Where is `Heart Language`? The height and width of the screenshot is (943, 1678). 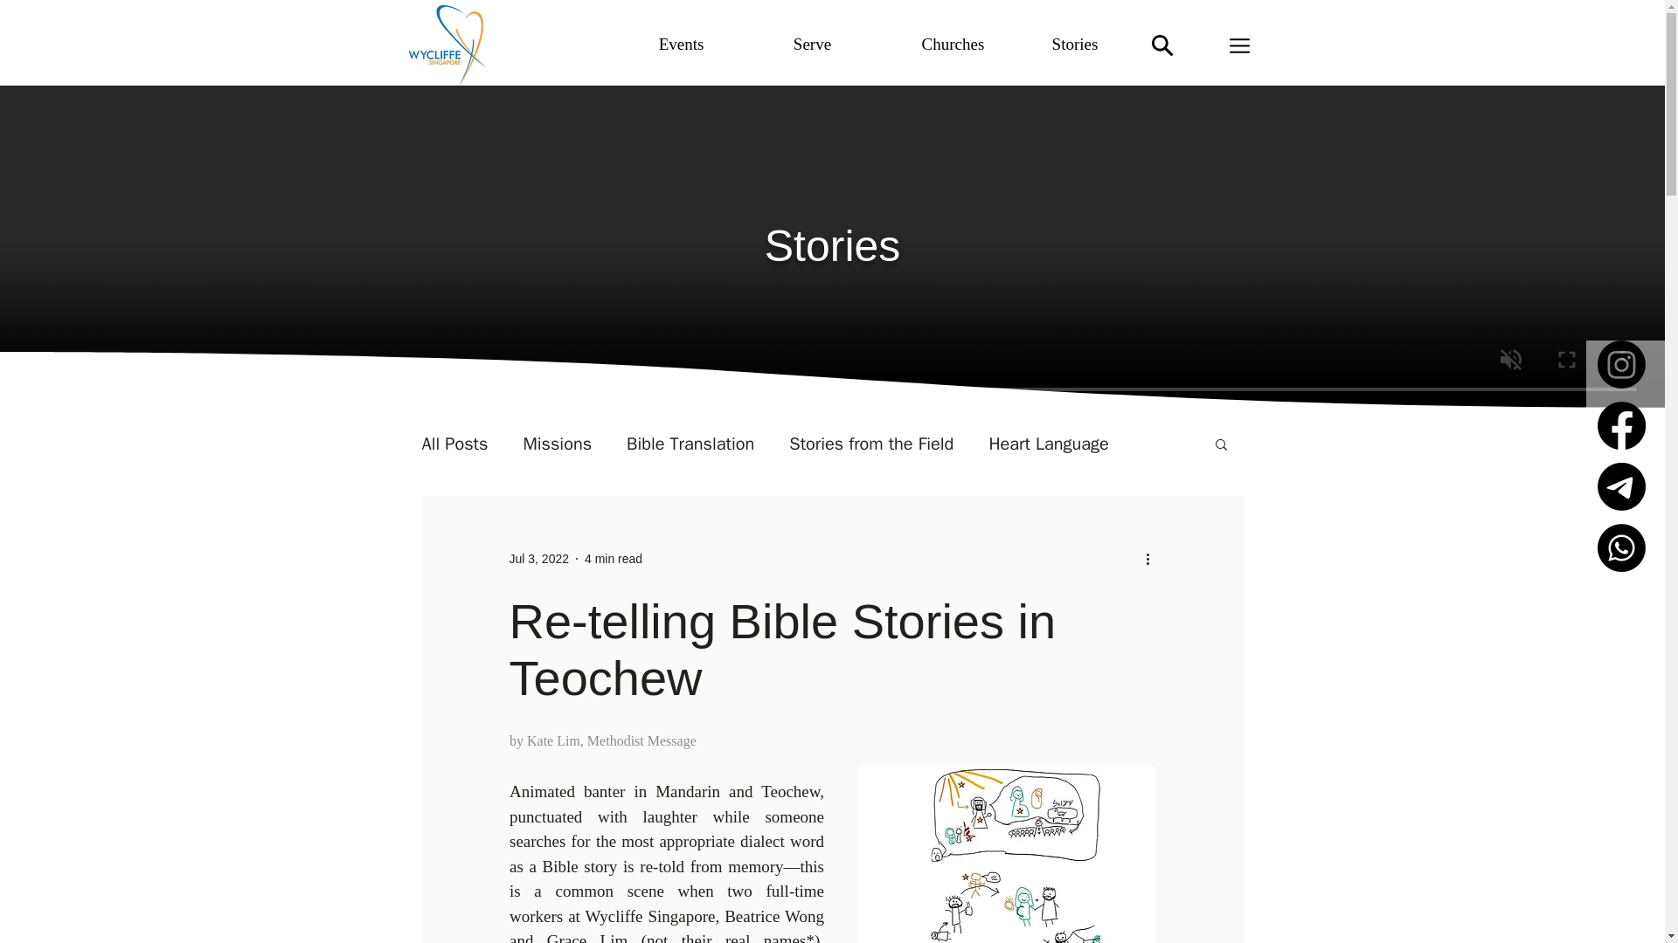 Heart Language is located at coordinates (1047, 442).